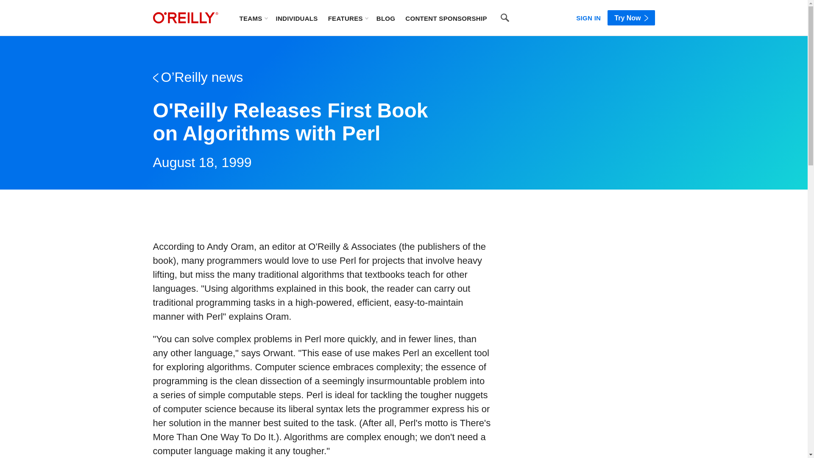  What do you see at coordinates (505, 18) in the screenshot?
I see `Search` at bounding box center [505, 18].